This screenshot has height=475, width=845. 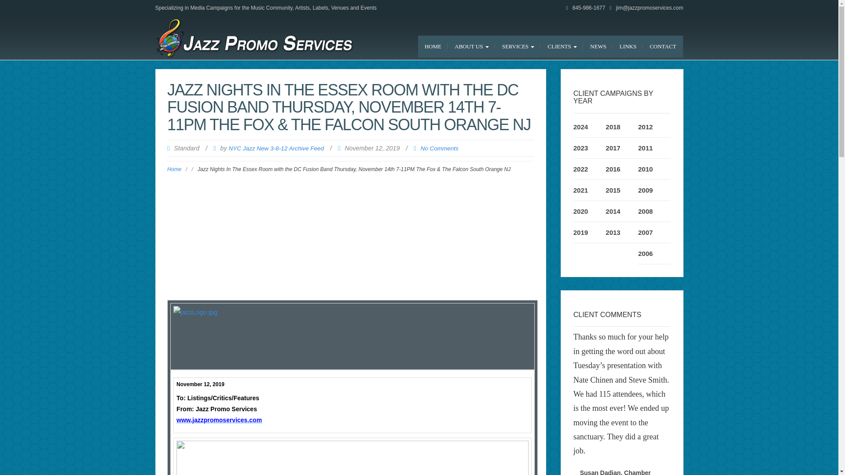 What do you see at coordinates (599, 47) in the screenshot?
I see `NEWS` at bounding box center [599, 47].